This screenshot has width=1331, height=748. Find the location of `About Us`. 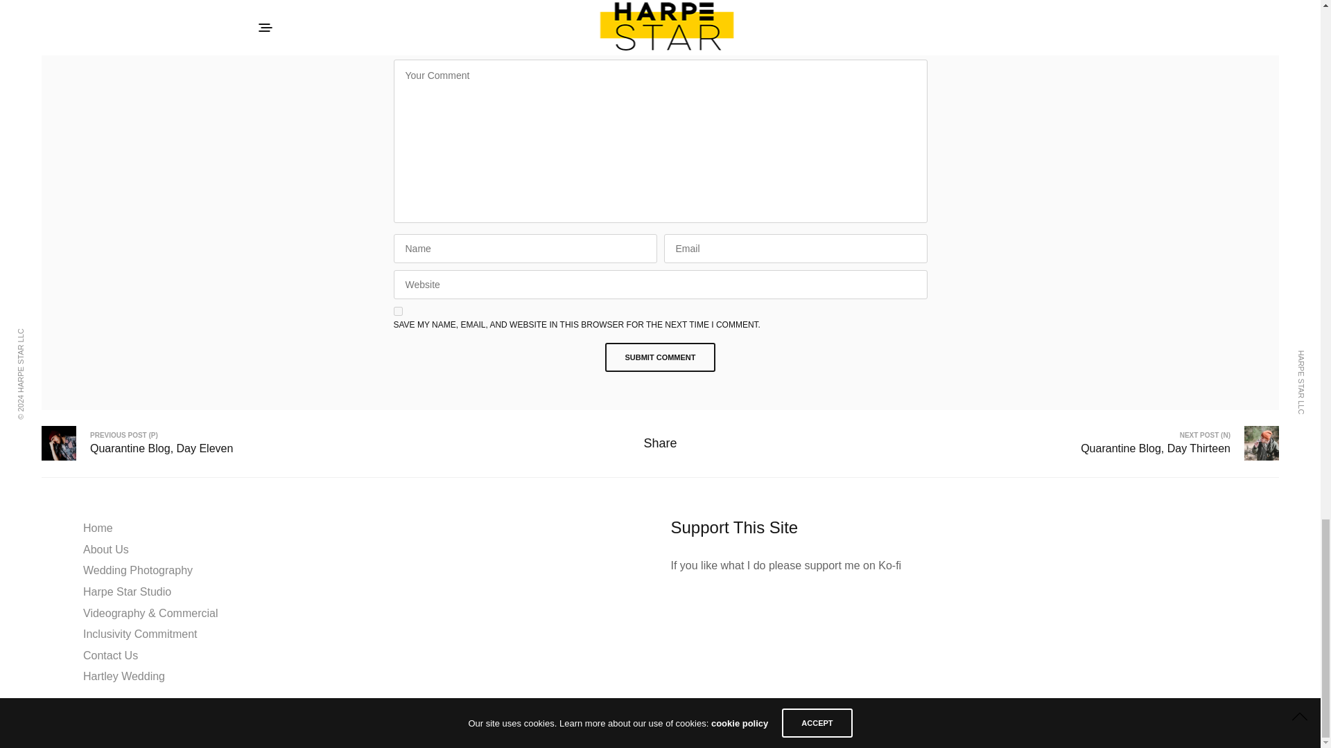

About Us is located at coordinates (105, 550).